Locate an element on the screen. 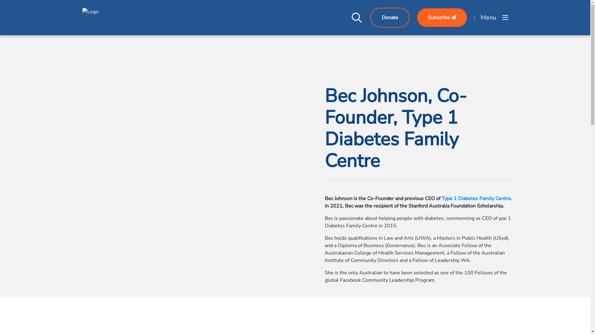 Image resolution: width=595 pixels, height=334 pixels. Menu is located at coordinates (494, 17).